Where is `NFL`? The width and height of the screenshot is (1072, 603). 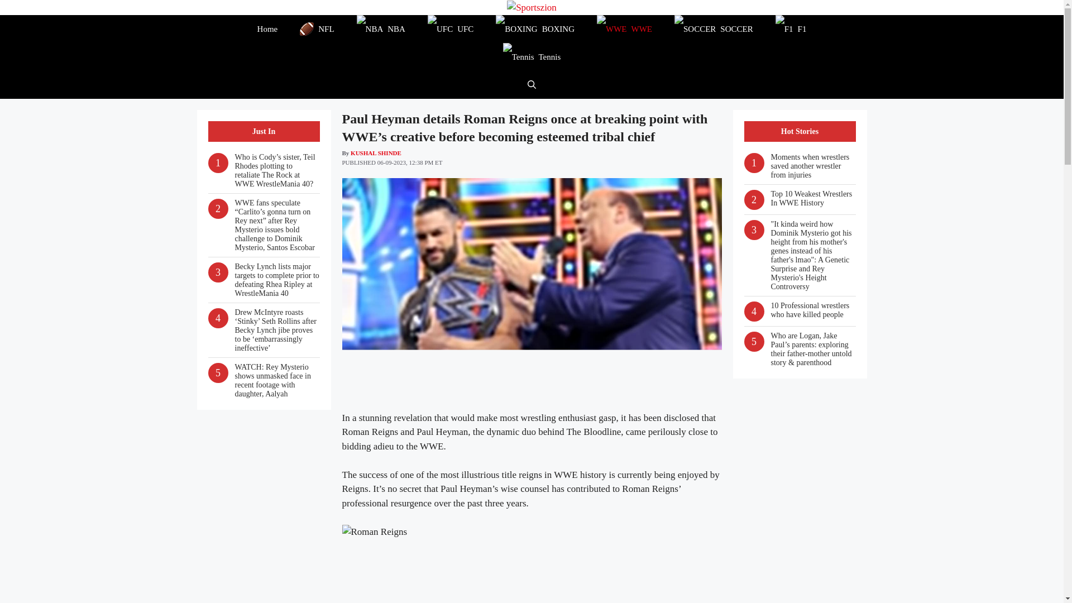
NFL is located at coordinates (317, 29).